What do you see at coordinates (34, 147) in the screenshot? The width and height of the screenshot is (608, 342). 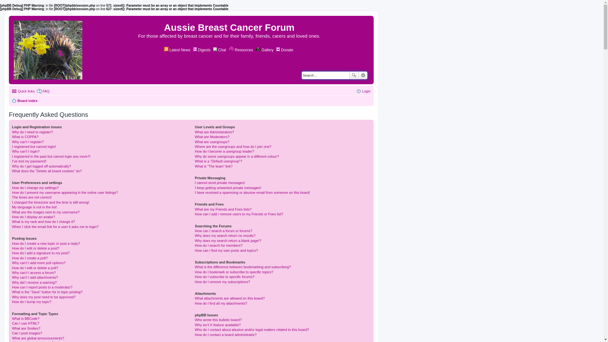 I see `I registered but cannot login!` at bounding box center [34, 147].